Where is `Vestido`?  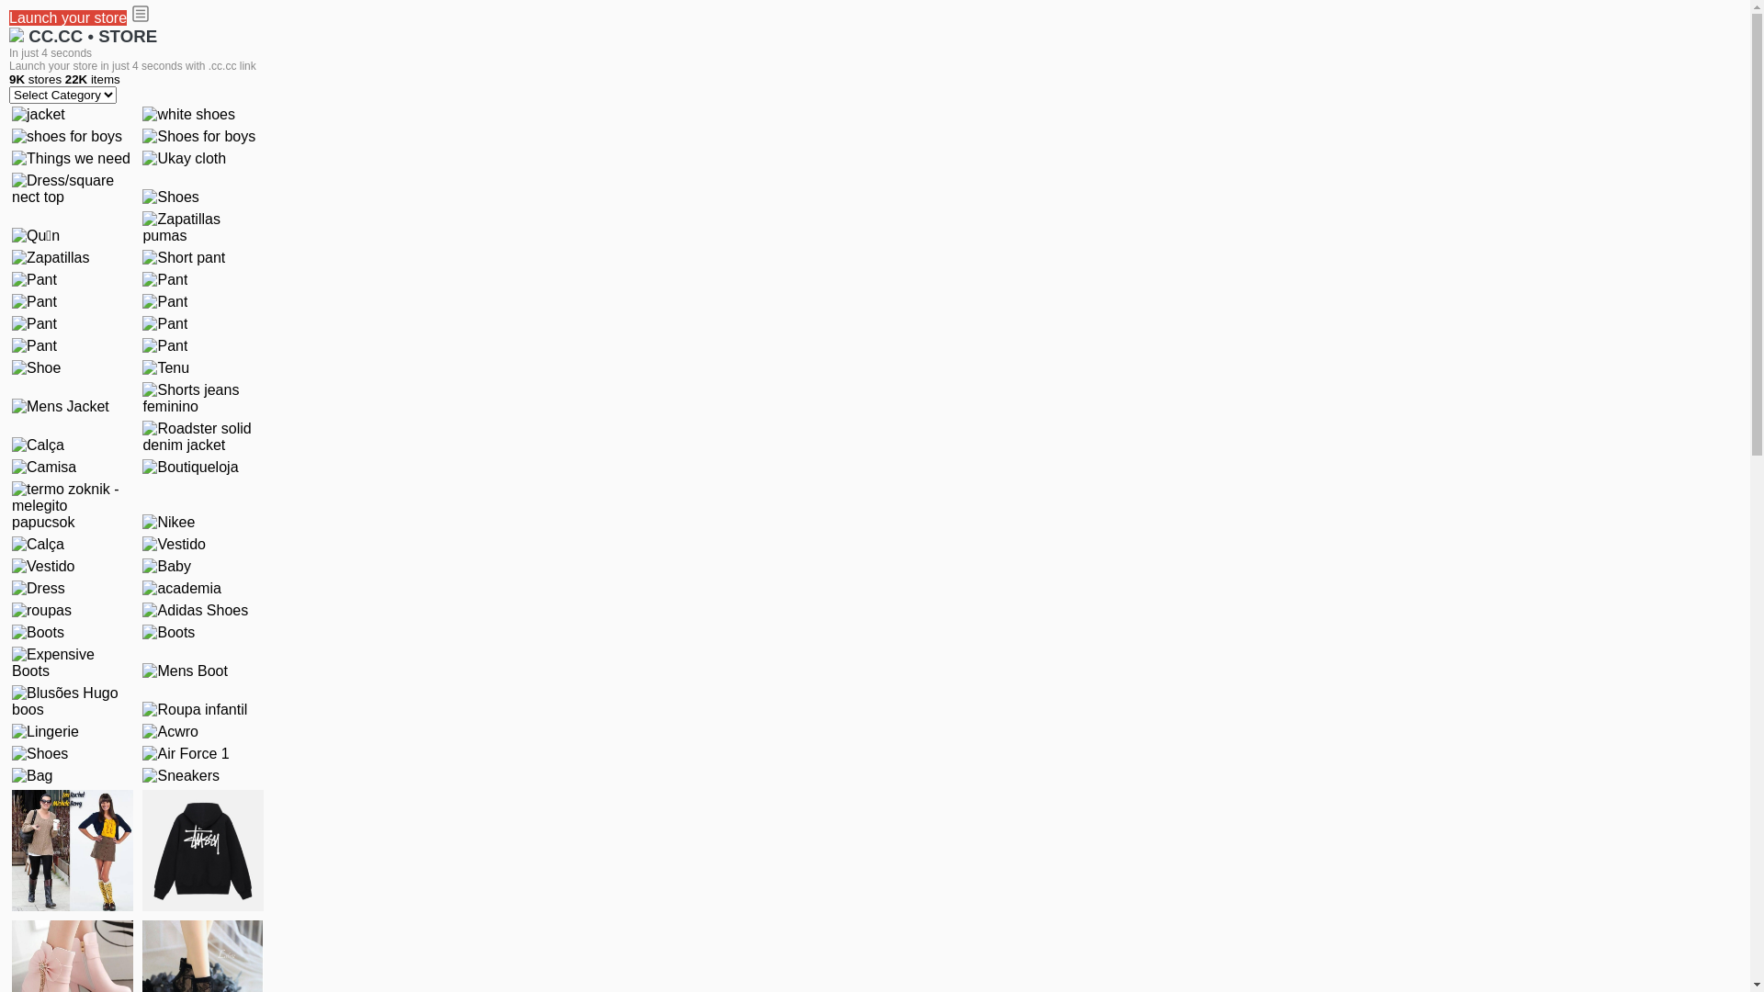 Vestido is located at coordinates (174, 545).